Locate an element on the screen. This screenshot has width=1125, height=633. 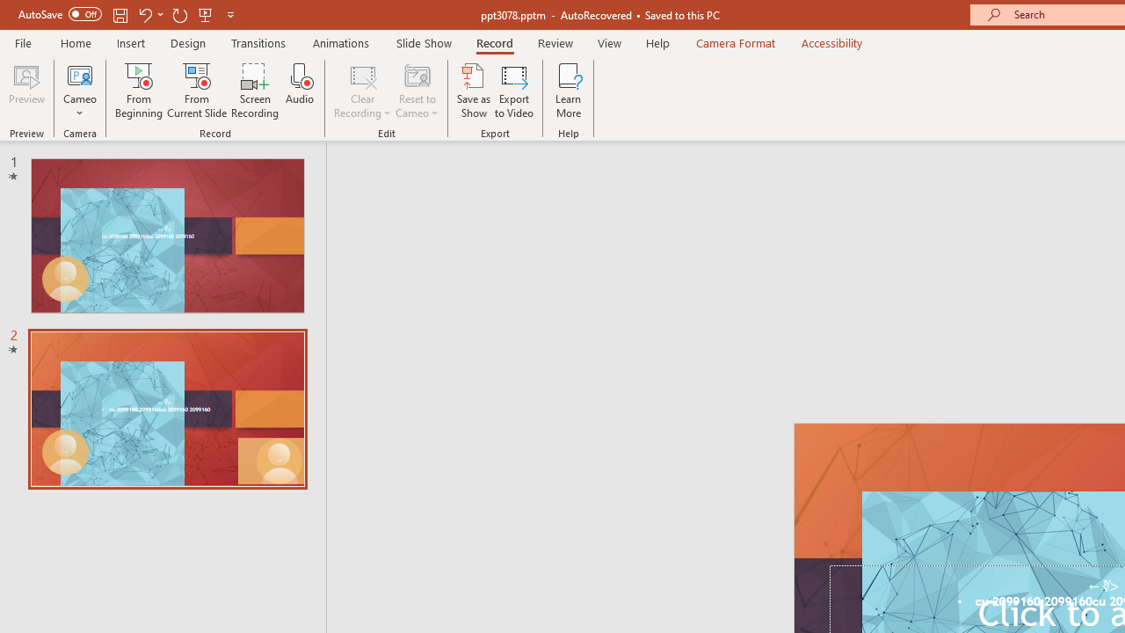
Customize Quick Access Toolbar is located at coordinates (230, 14).